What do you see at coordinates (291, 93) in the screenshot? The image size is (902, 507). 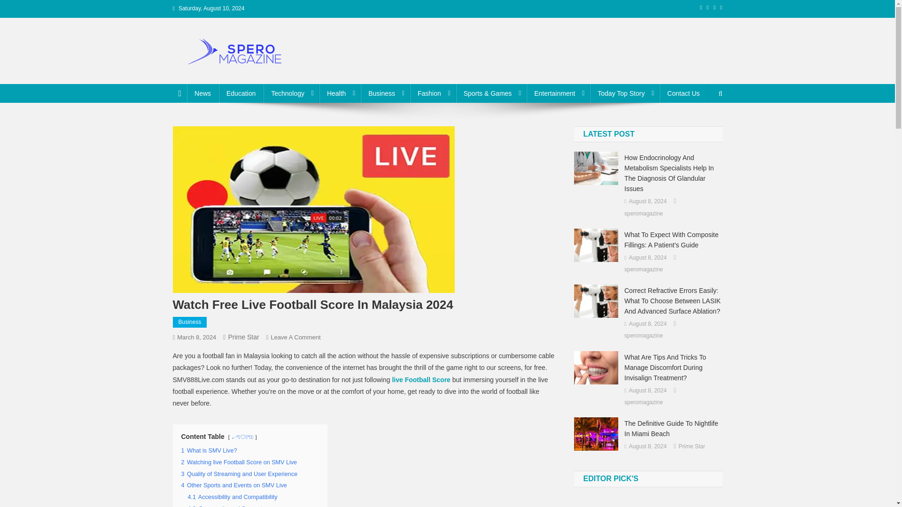 I see `Technology` at bounding box center [291, 93].